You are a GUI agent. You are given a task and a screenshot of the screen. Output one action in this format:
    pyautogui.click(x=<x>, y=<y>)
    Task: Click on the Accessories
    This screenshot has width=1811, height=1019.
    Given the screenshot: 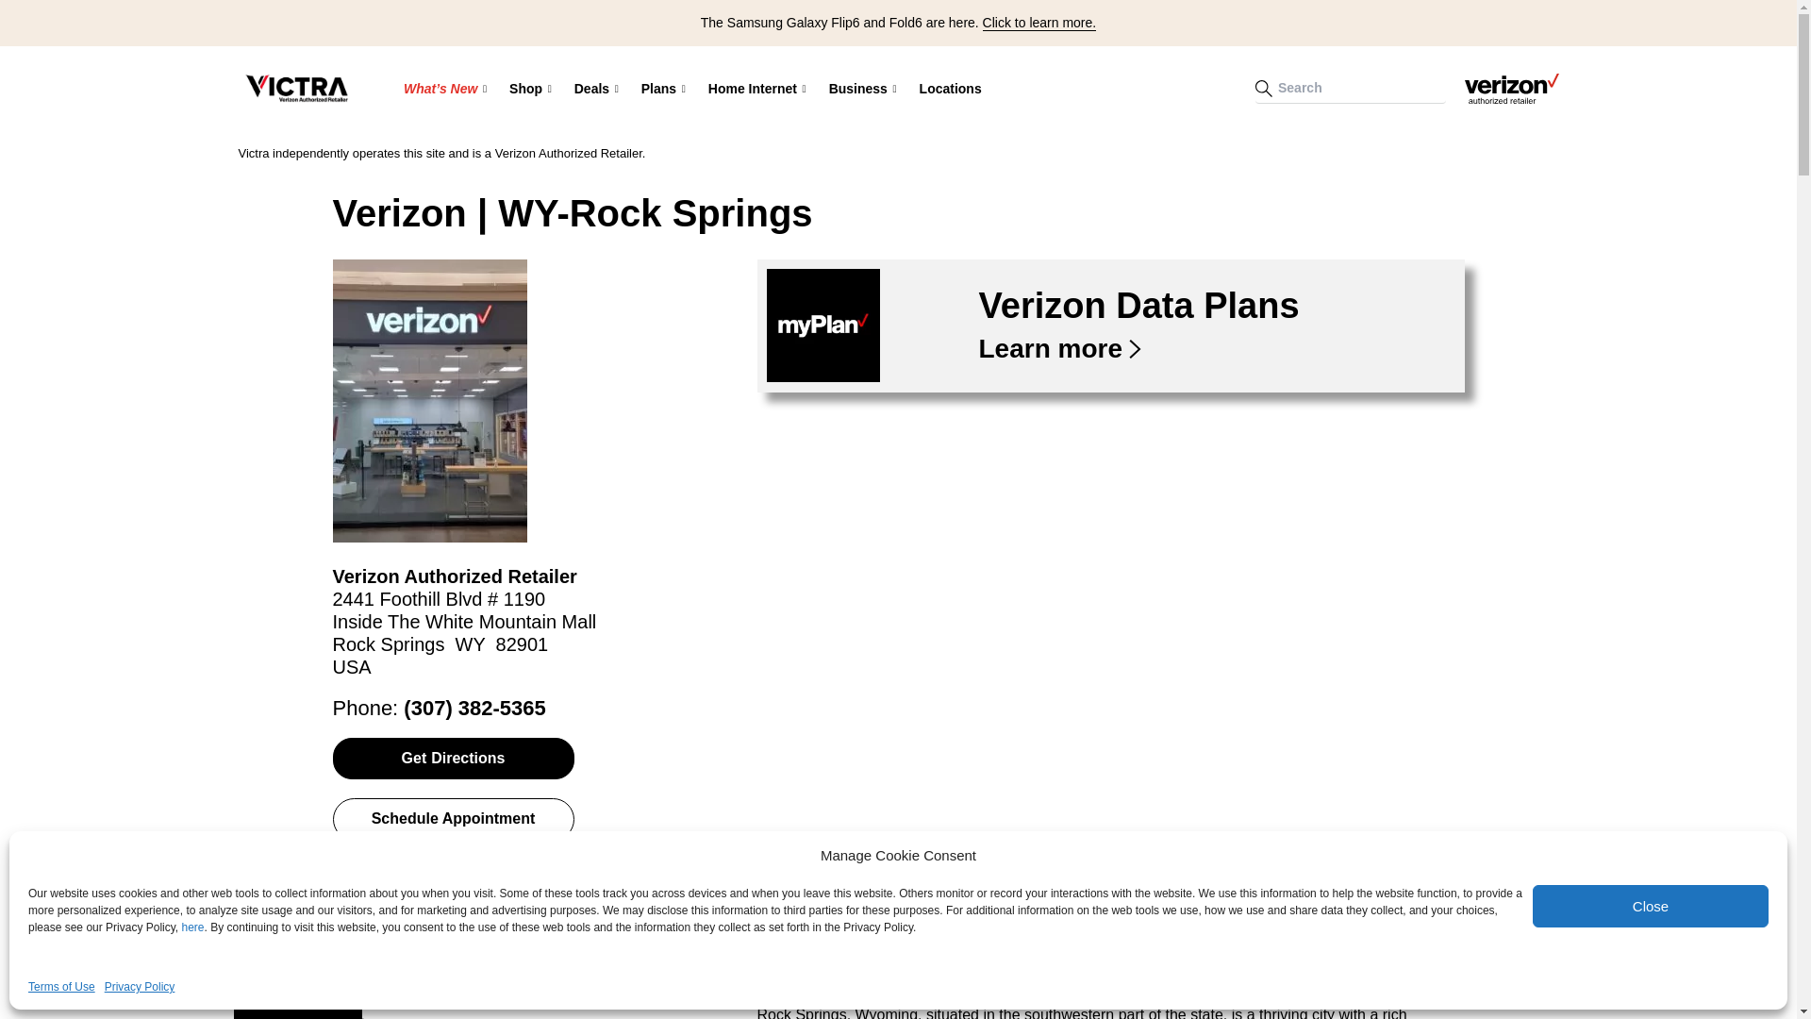 What is the action you would take?
    pyautogui.click(x=699, y=151)
    